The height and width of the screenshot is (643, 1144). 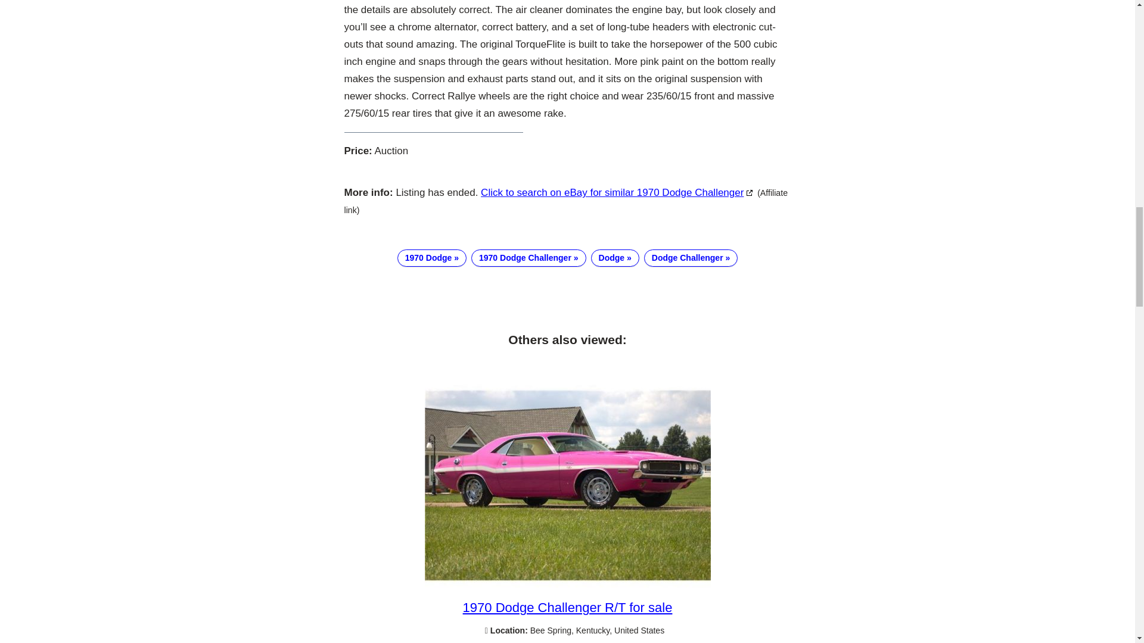 What do you see at coordinates (431, 258) in the screenshot?
I see `1970 Dodge` at bounding box center [431, 258].